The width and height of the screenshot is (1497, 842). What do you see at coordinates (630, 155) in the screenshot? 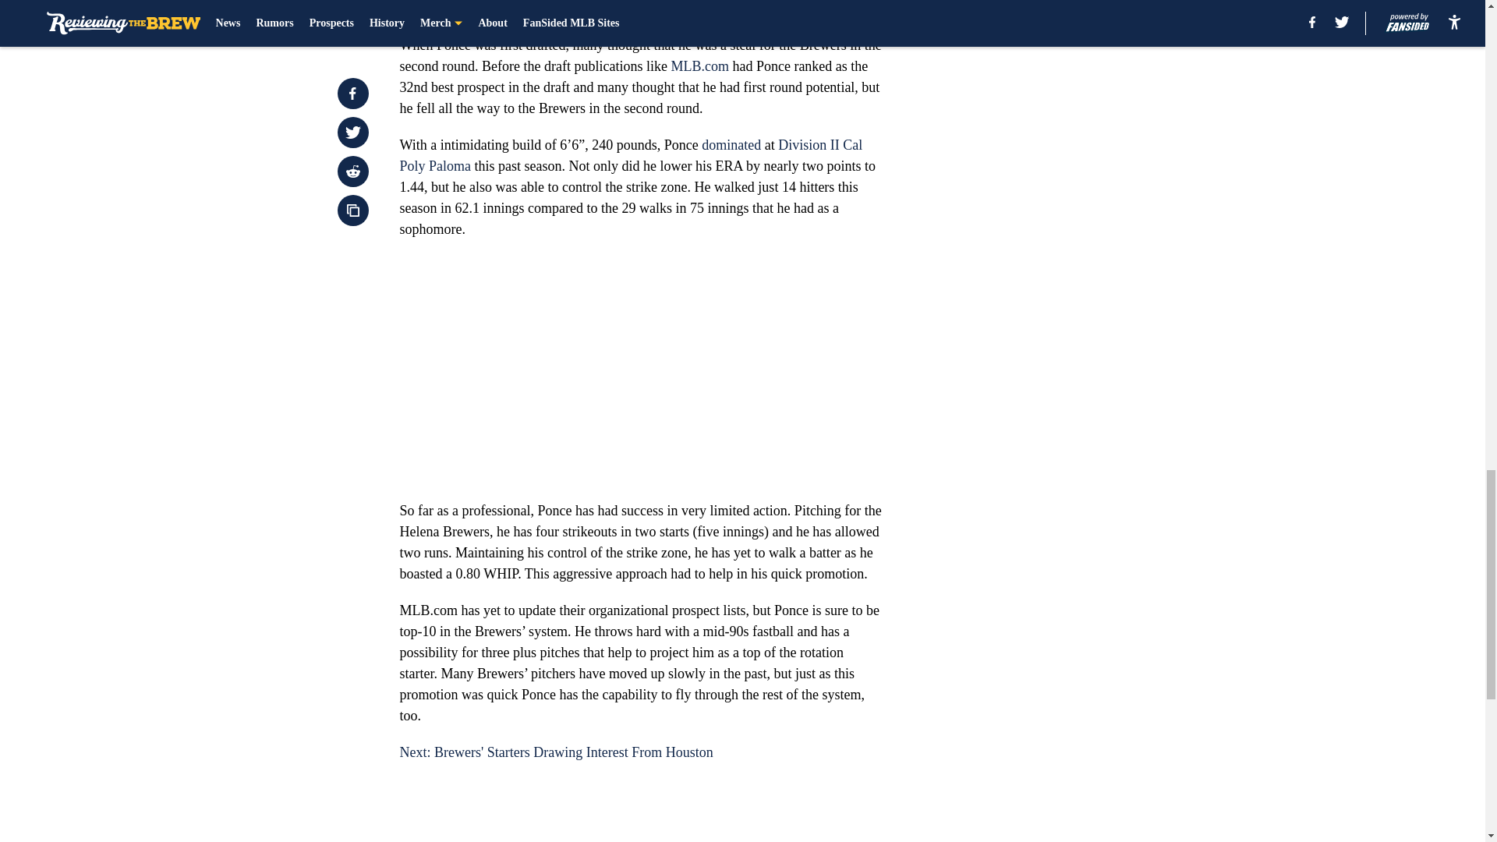
I see `Division II Cal Poly Paloma` at bounding box center [630, 155].